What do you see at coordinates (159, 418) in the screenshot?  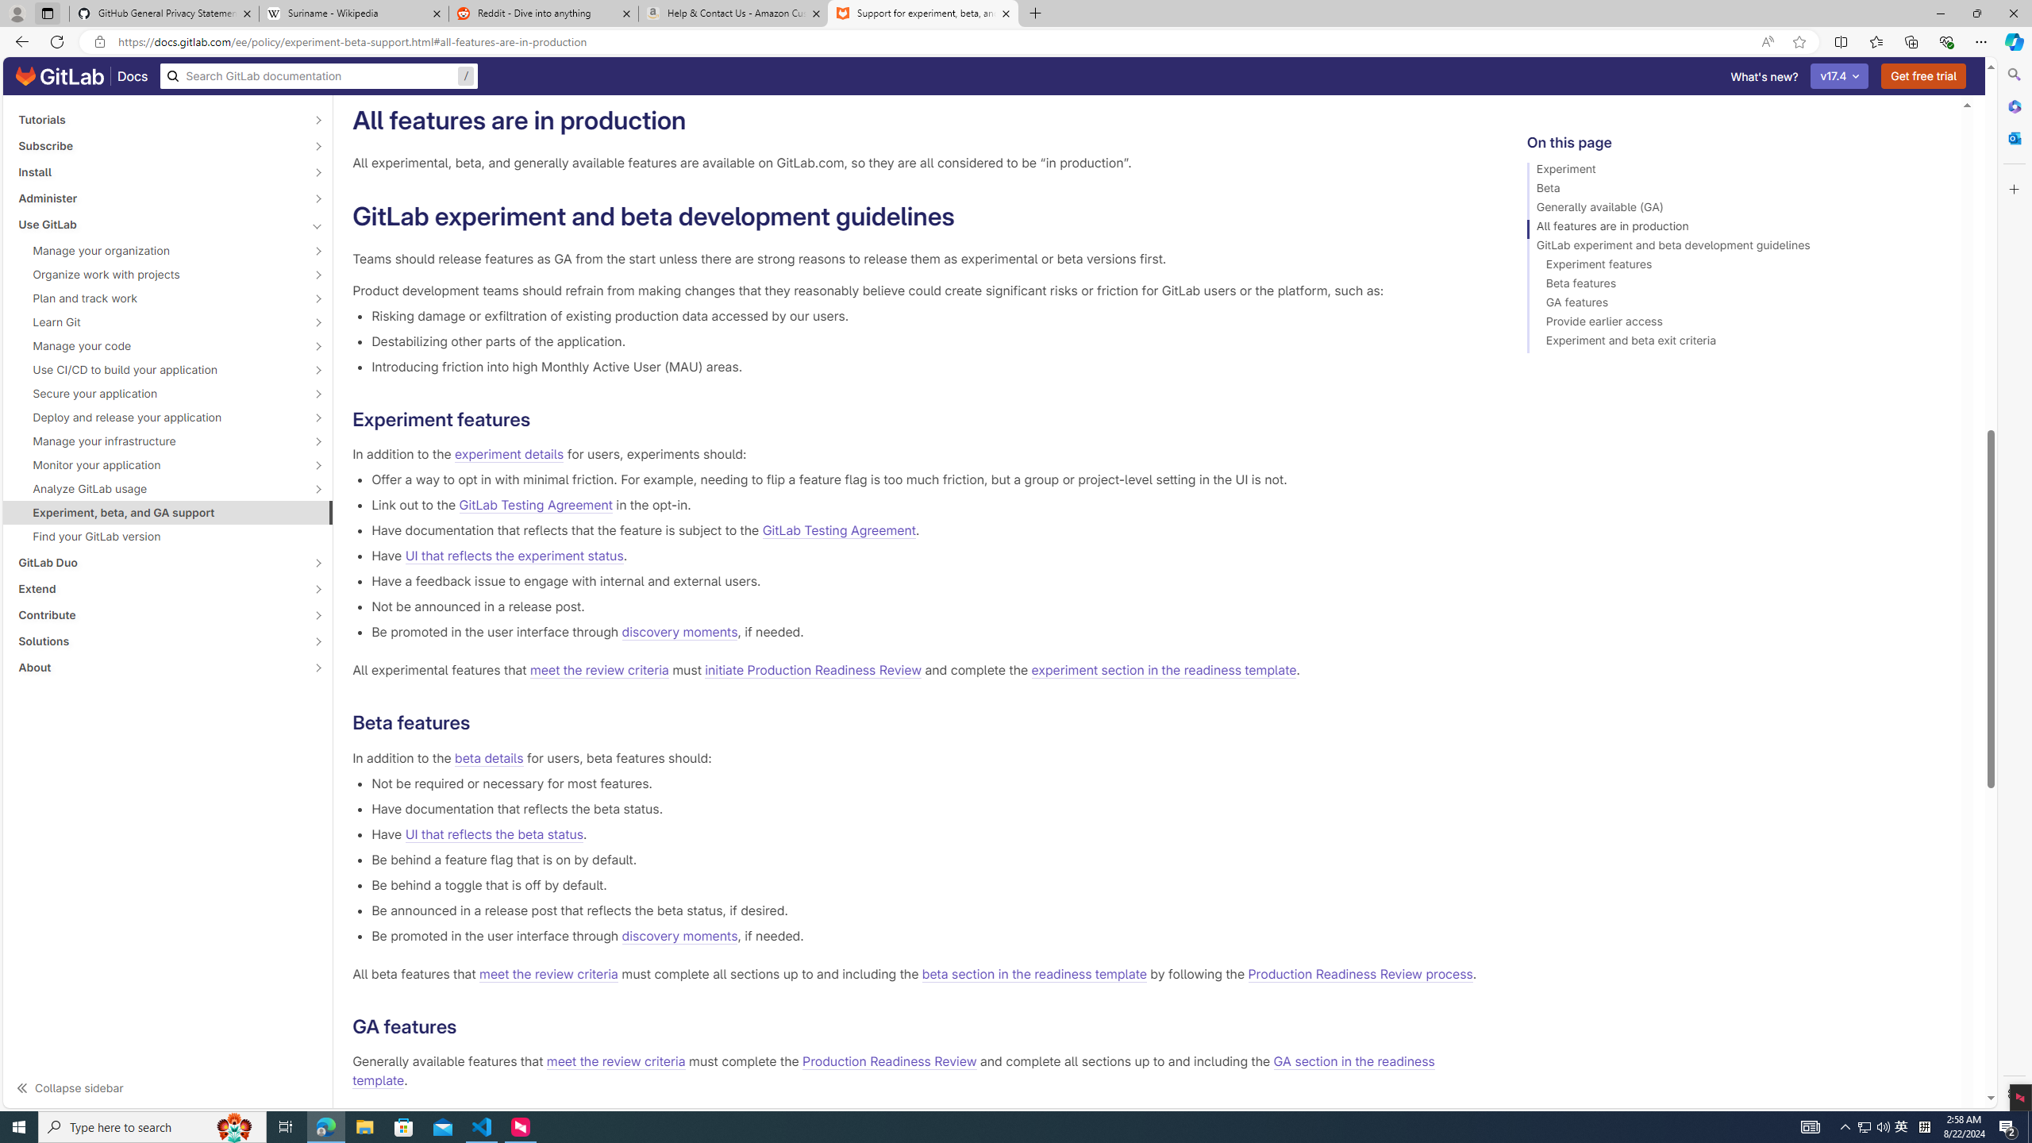 I see `Deploy and release your application` at bounding box center [159, 418].